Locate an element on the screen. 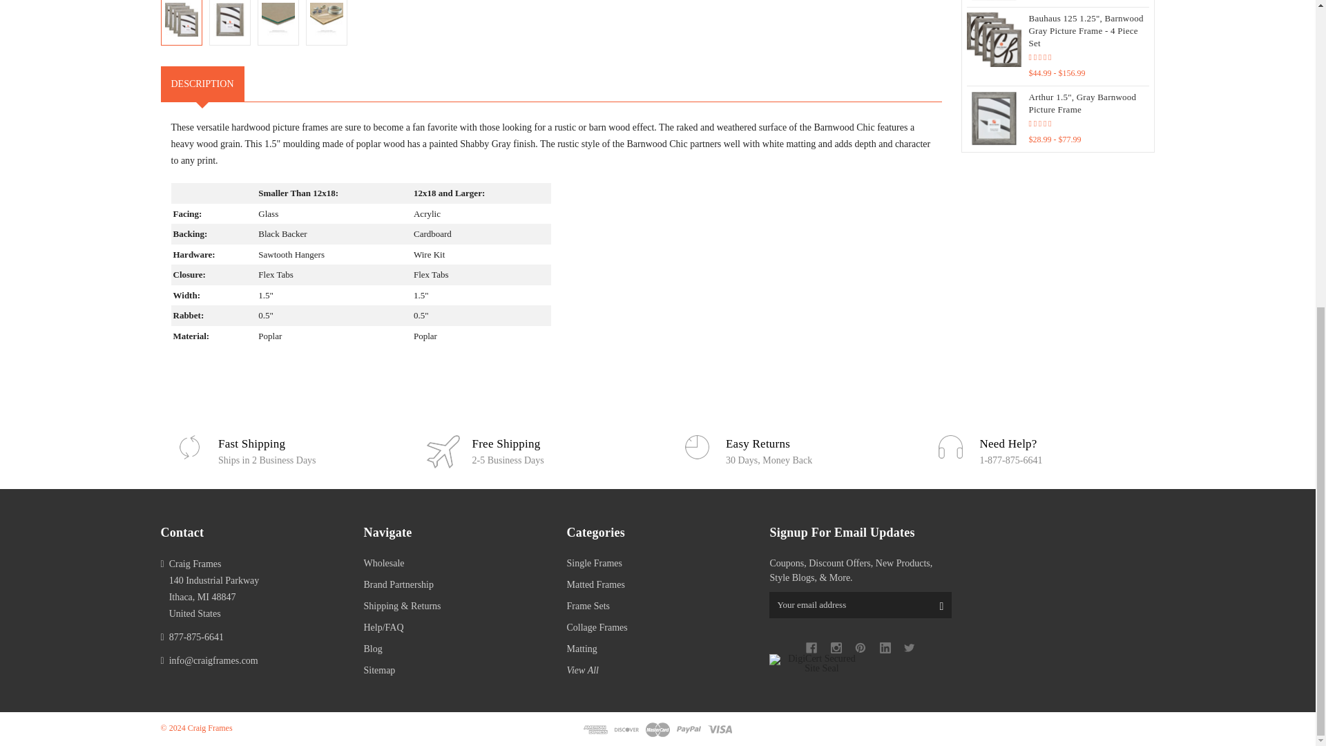 The width and height of the screenshot is (1326, 746). Barnwood Chic 1.5", Shabby Gray Picture Frames - 4 Piece Set is located at coordinates (181, 19).